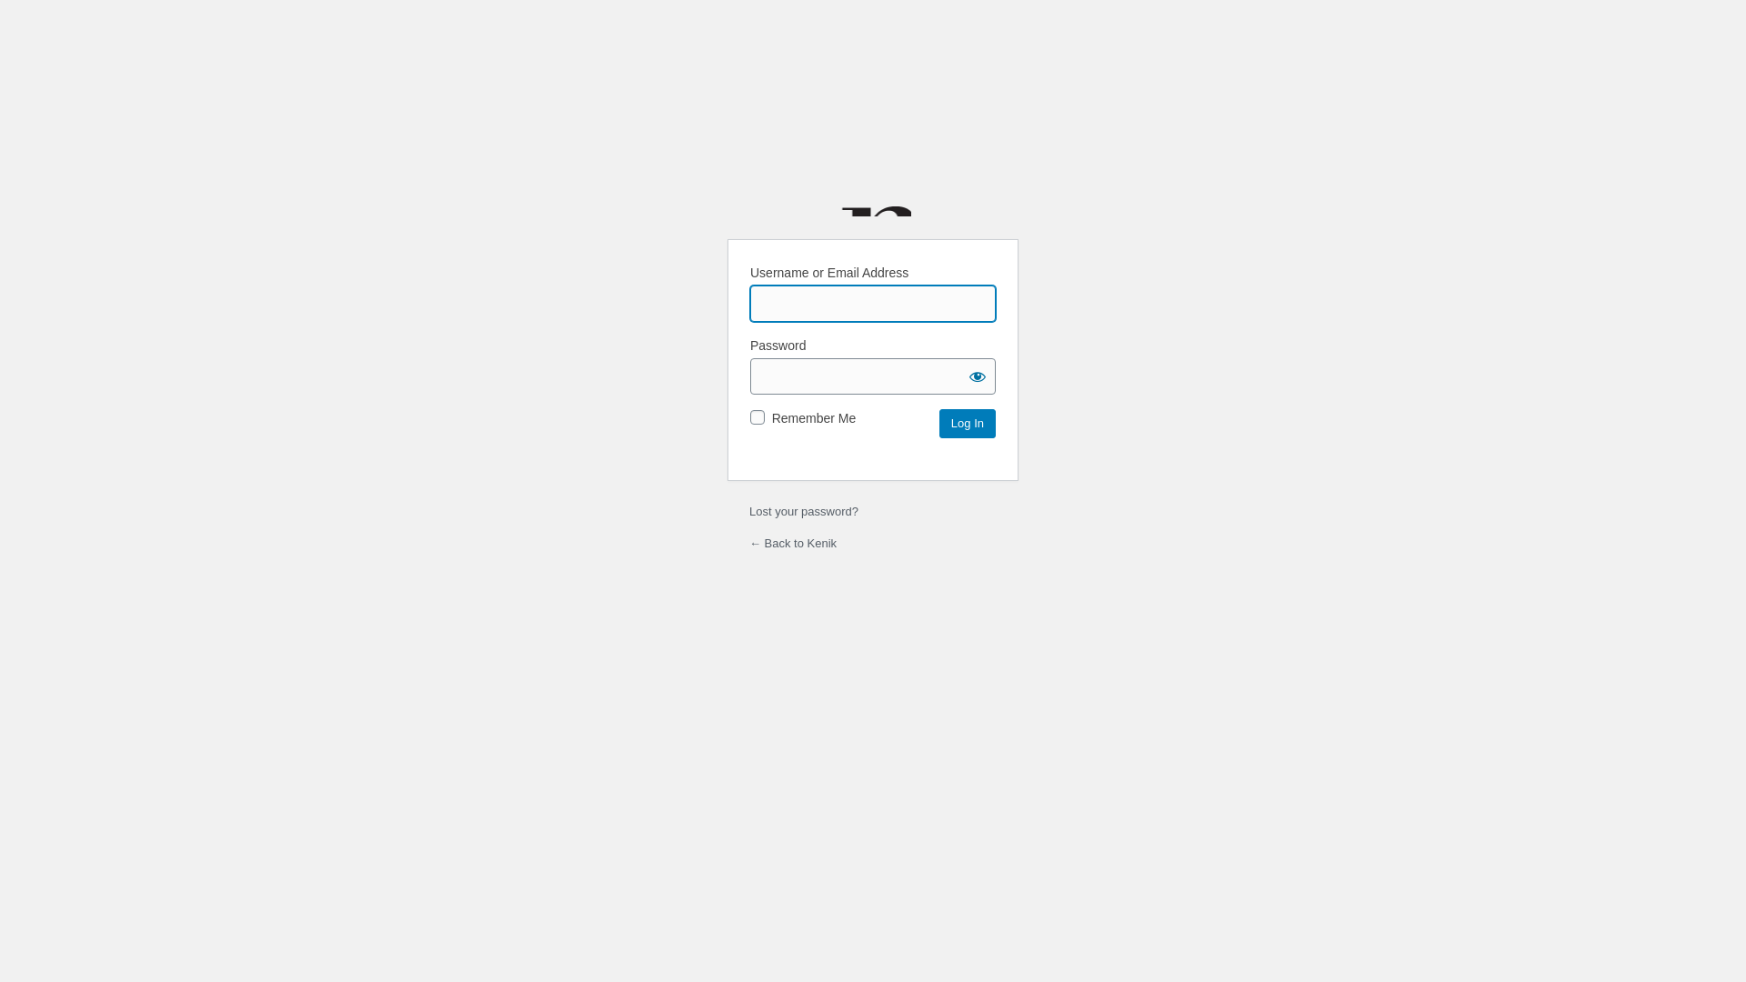  What do you see at coordinates (804, 511) in the screenshot?
I see `Lost your password?` at bounding box center [804, 511].